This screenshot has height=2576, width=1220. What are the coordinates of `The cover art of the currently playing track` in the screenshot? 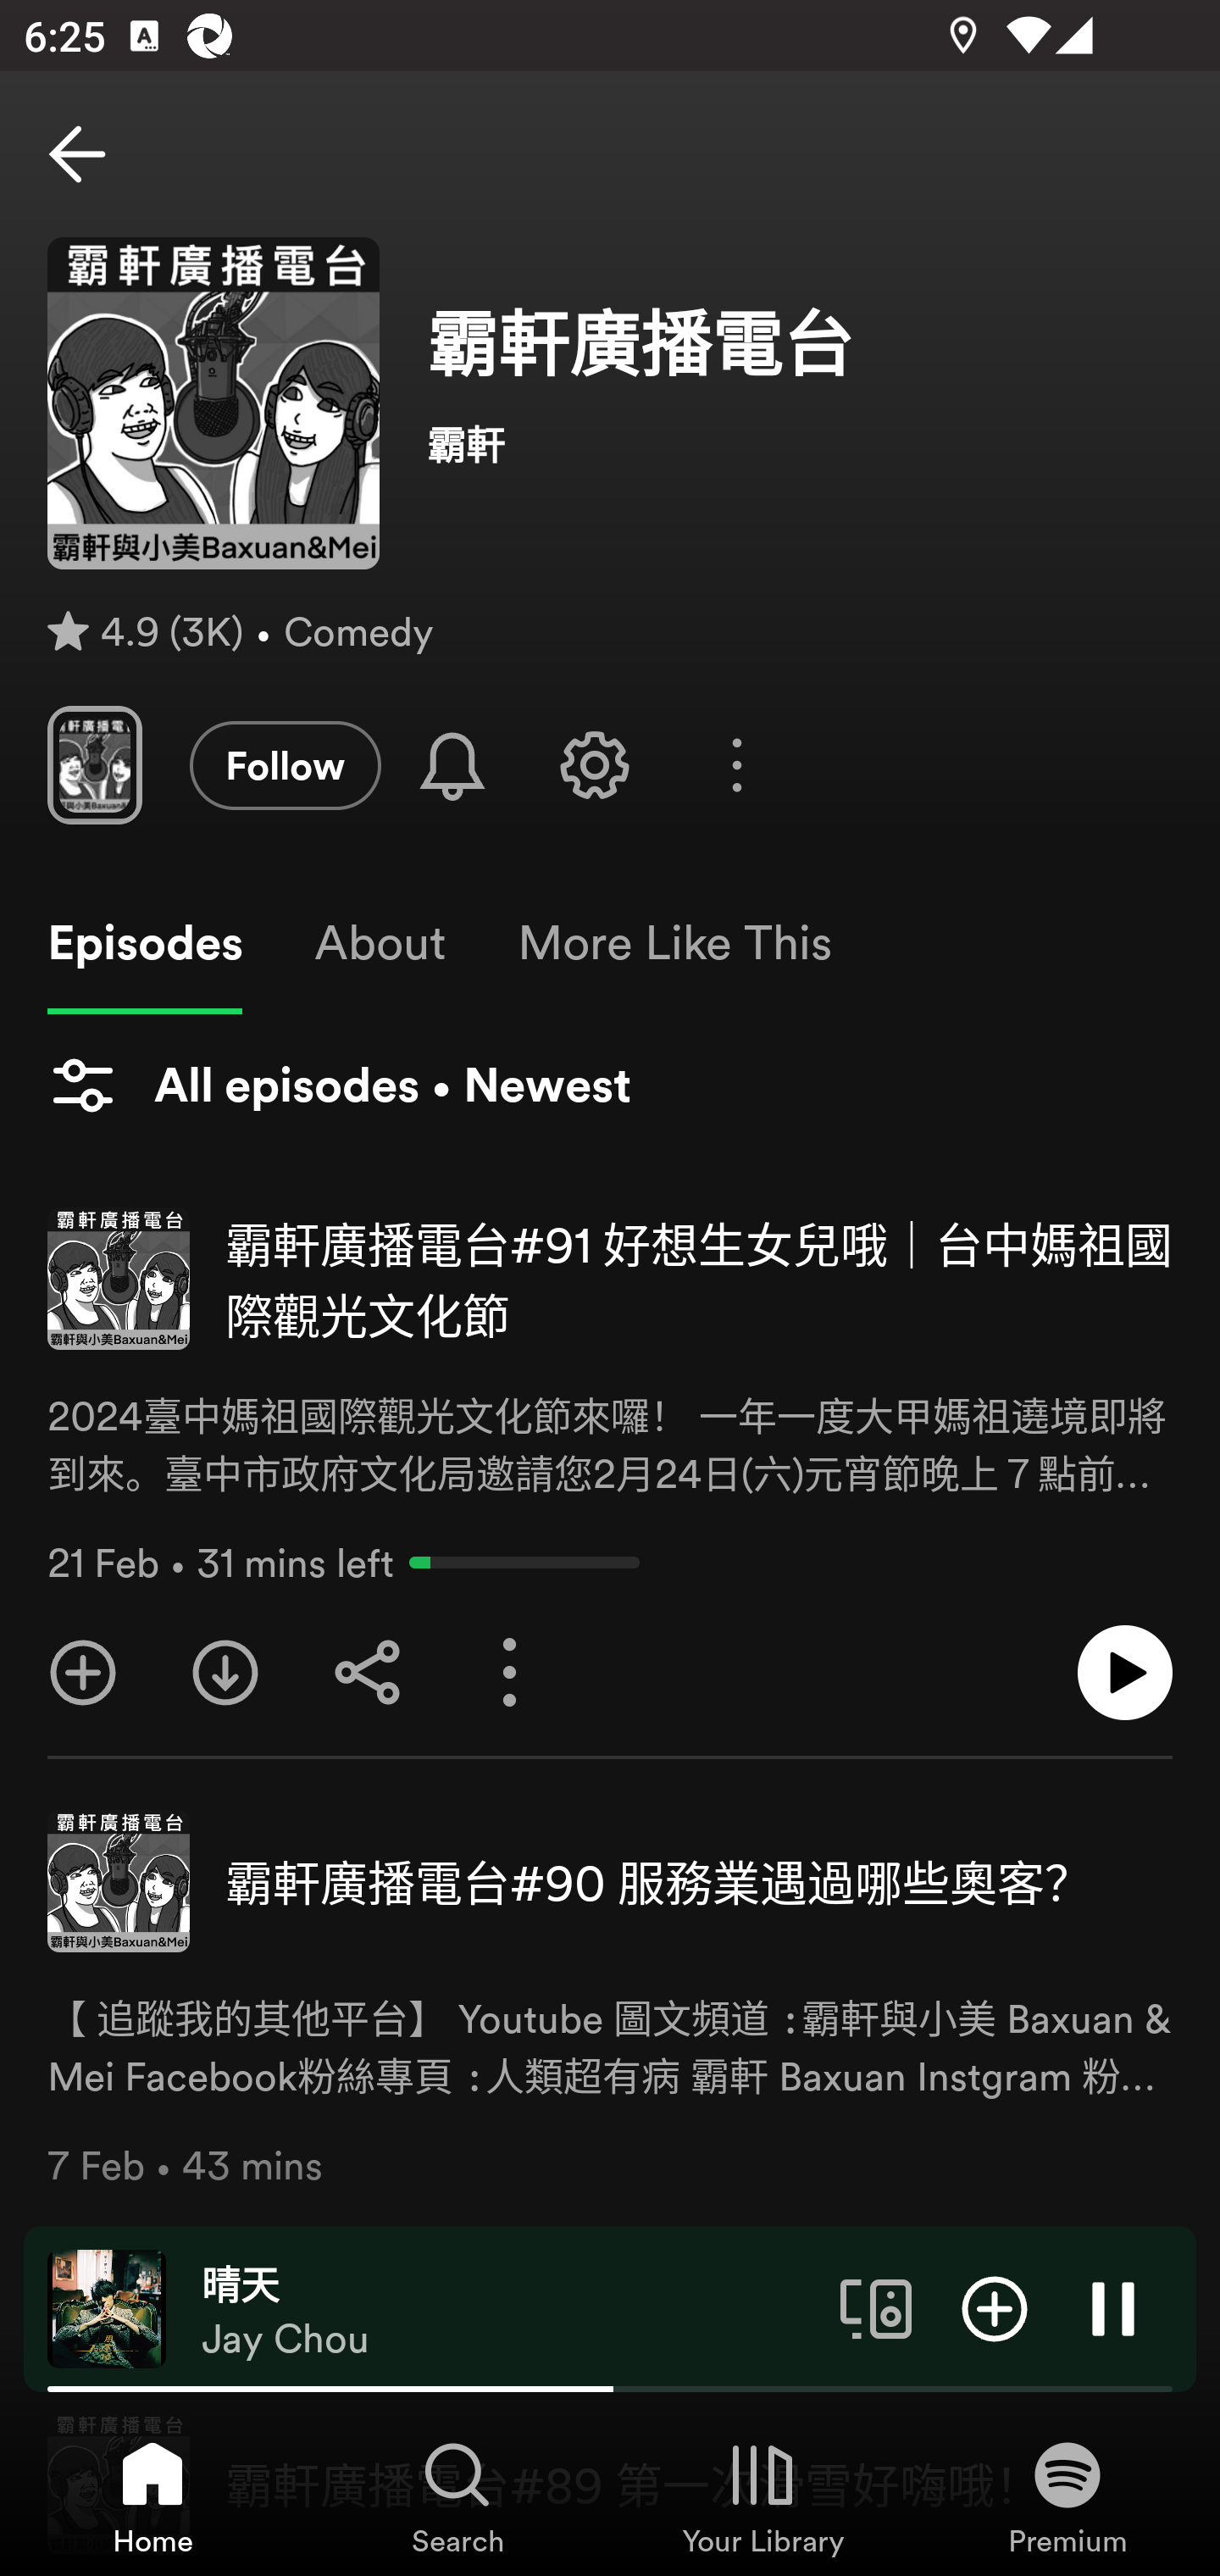 It's located at (107, 2307).